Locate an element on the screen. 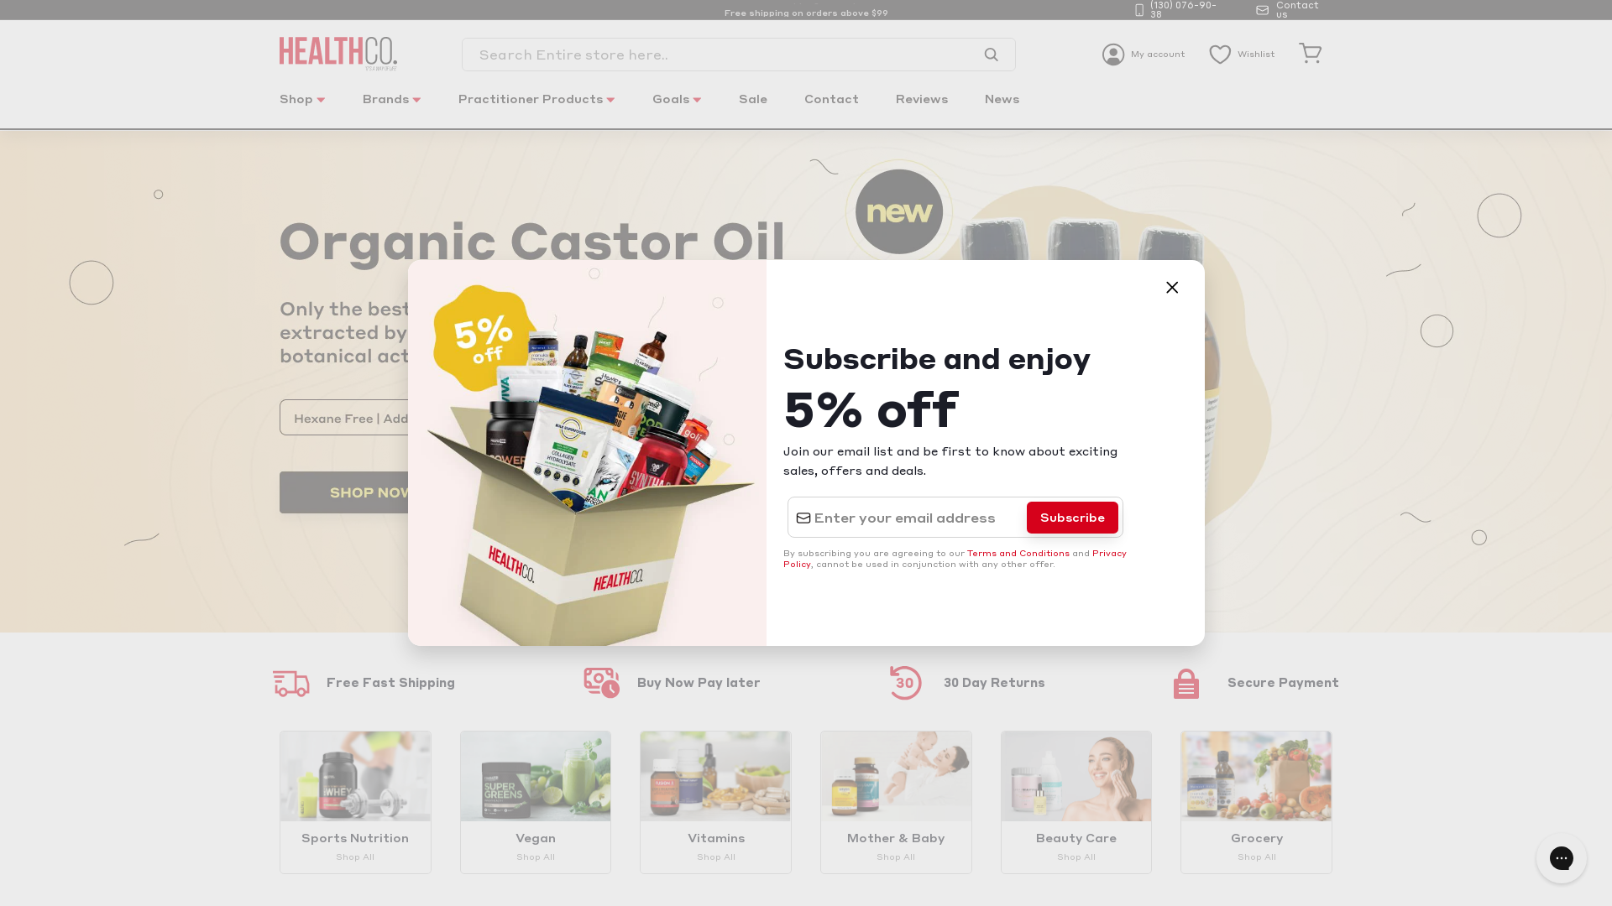 The image size is (1612, 906). Brands is located at coordinates (392, 109).